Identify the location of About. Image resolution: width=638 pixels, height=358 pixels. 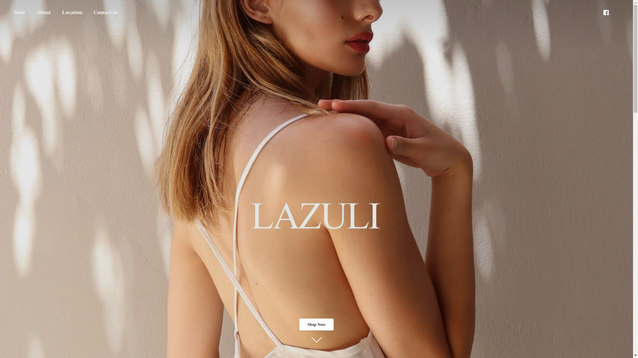
(44, 13).